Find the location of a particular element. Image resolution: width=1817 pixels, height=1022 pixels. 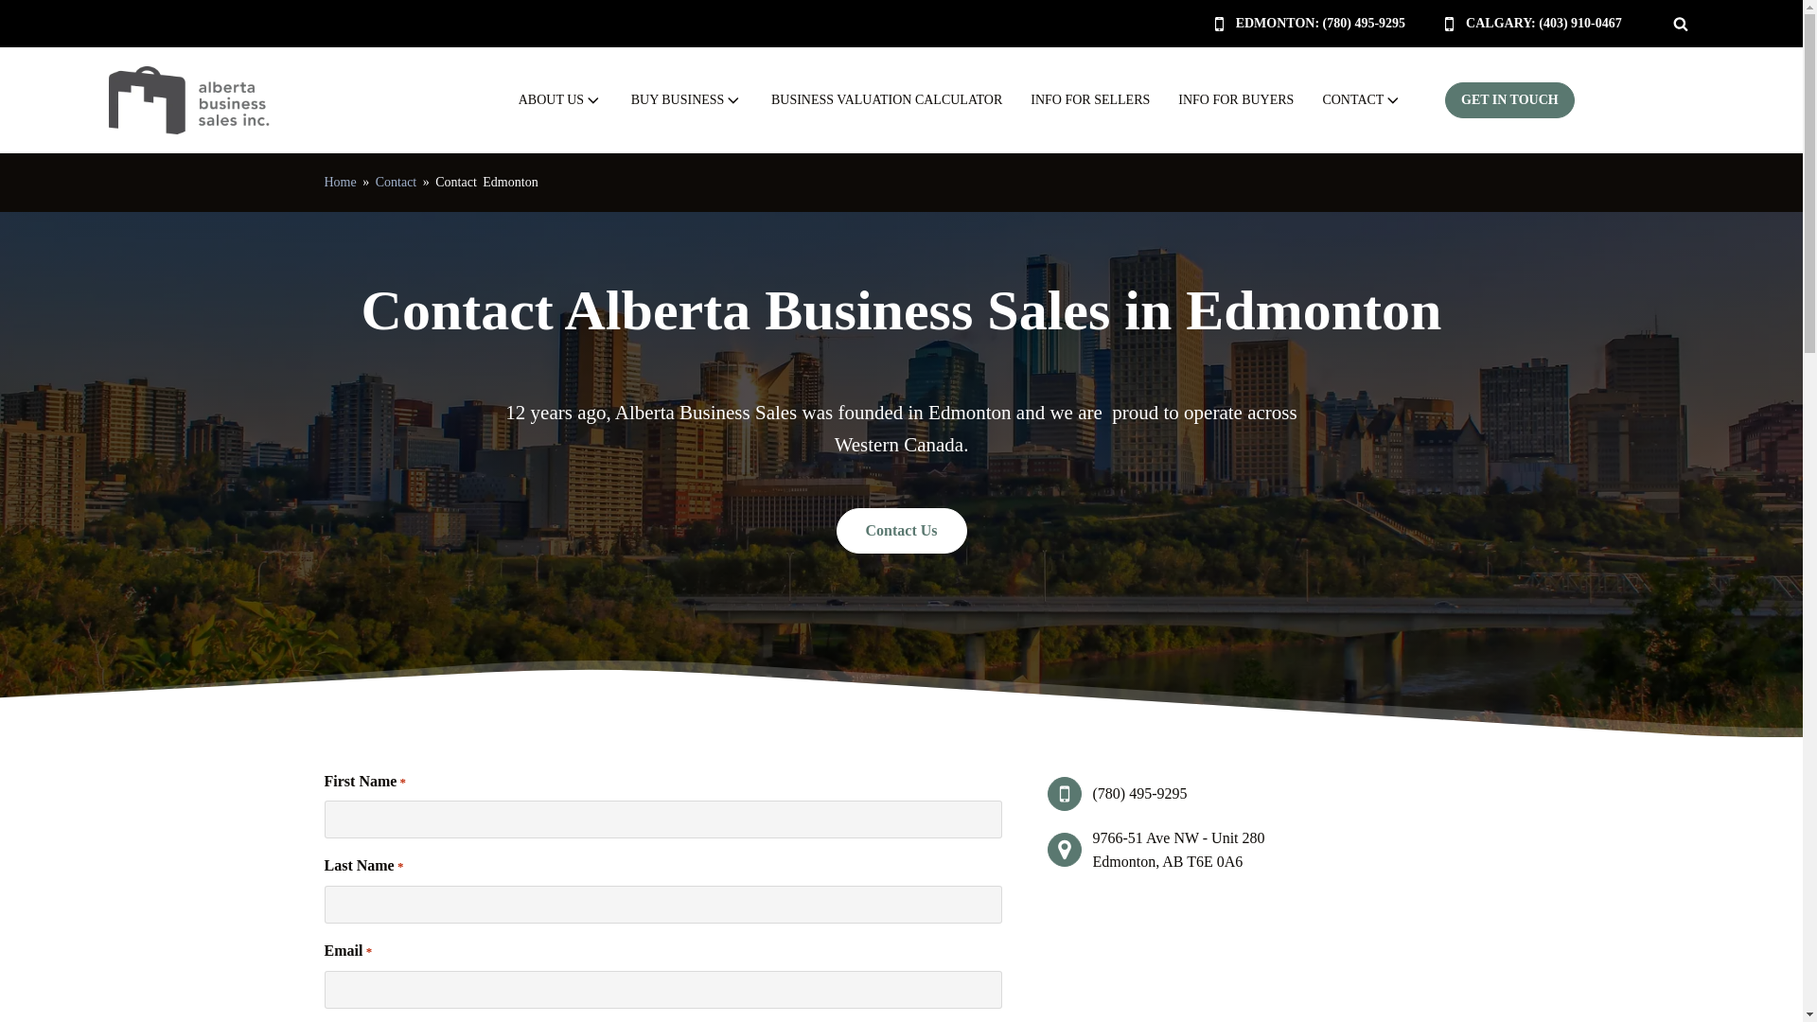

GET IN TOUCH is located at coordinates (1510, 100).